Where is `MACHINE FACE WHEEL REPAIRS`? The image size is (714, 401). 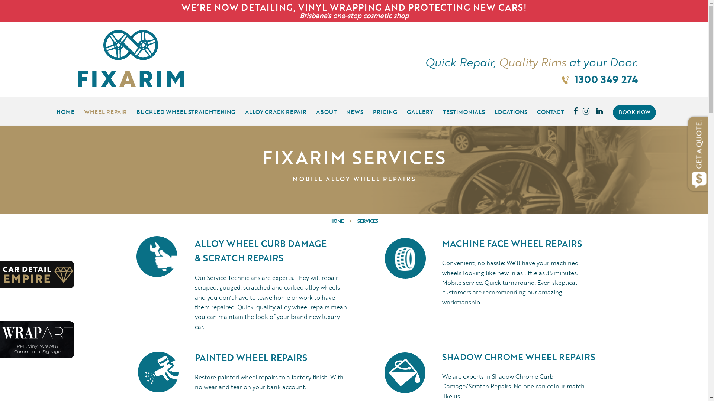
MACHINE FACE WHEEL REPAIRS is located at coordinates (512, 244).